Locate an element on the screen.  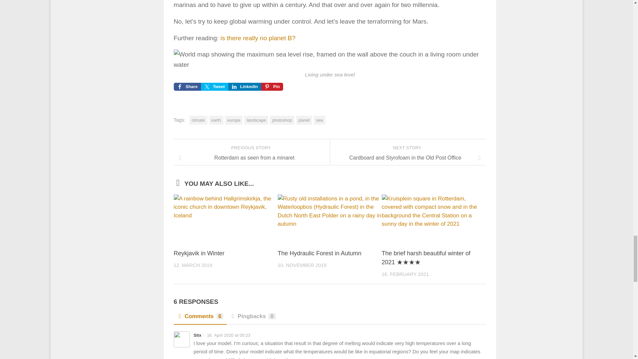
Share on Facebook is located at coordinates (187, 87).